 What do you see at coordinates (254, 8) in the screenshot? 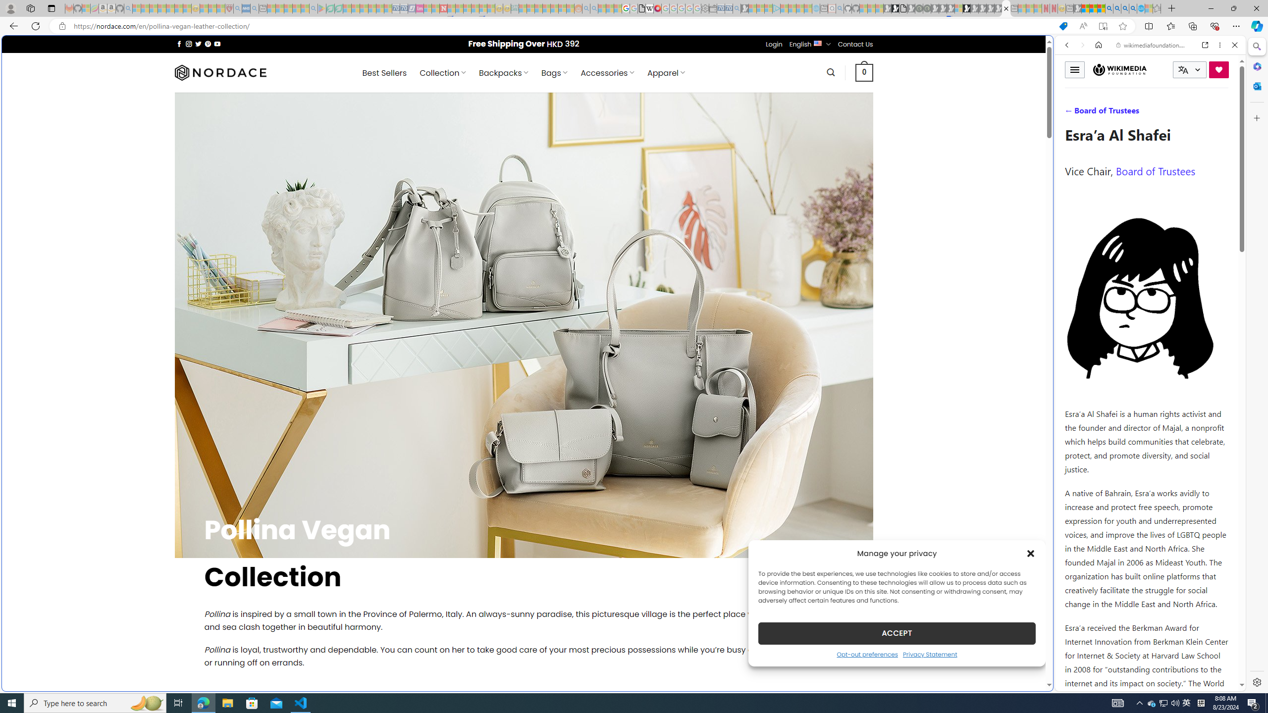
I see `utah sues federal government - Search - Sleeping` at bounding box center [254, 8].